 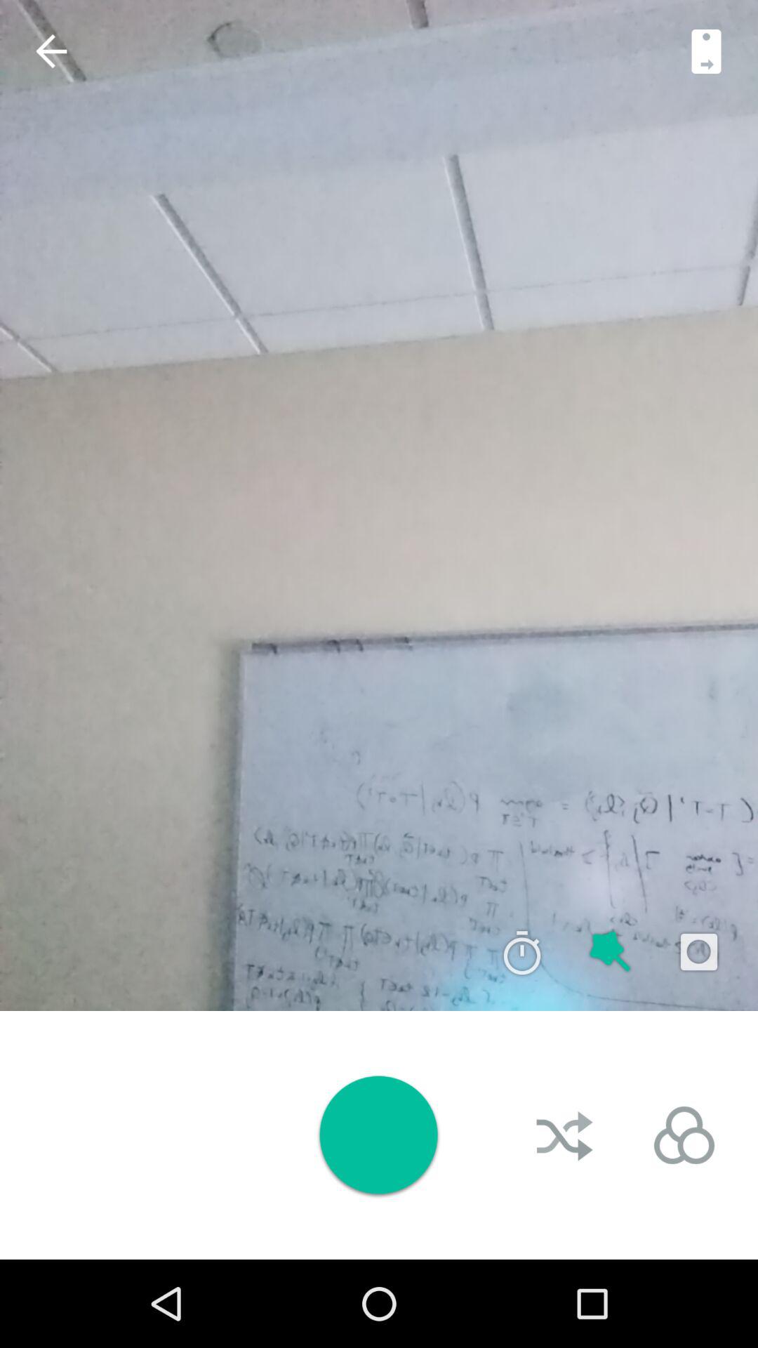 I want to click on click to the zoom, so click(x=611, y=952).